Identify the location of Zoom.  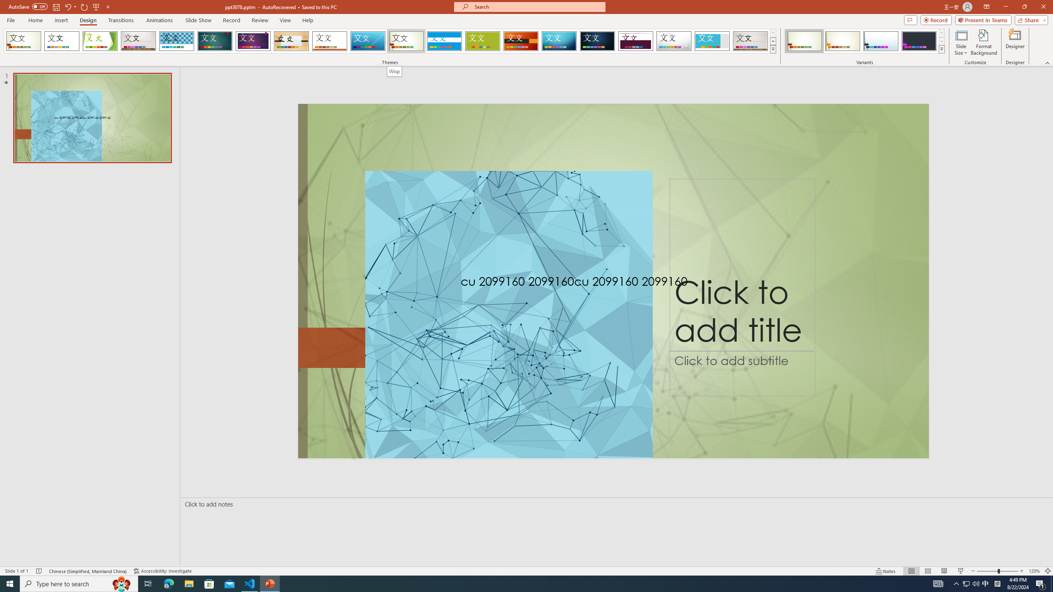
(997, 571).